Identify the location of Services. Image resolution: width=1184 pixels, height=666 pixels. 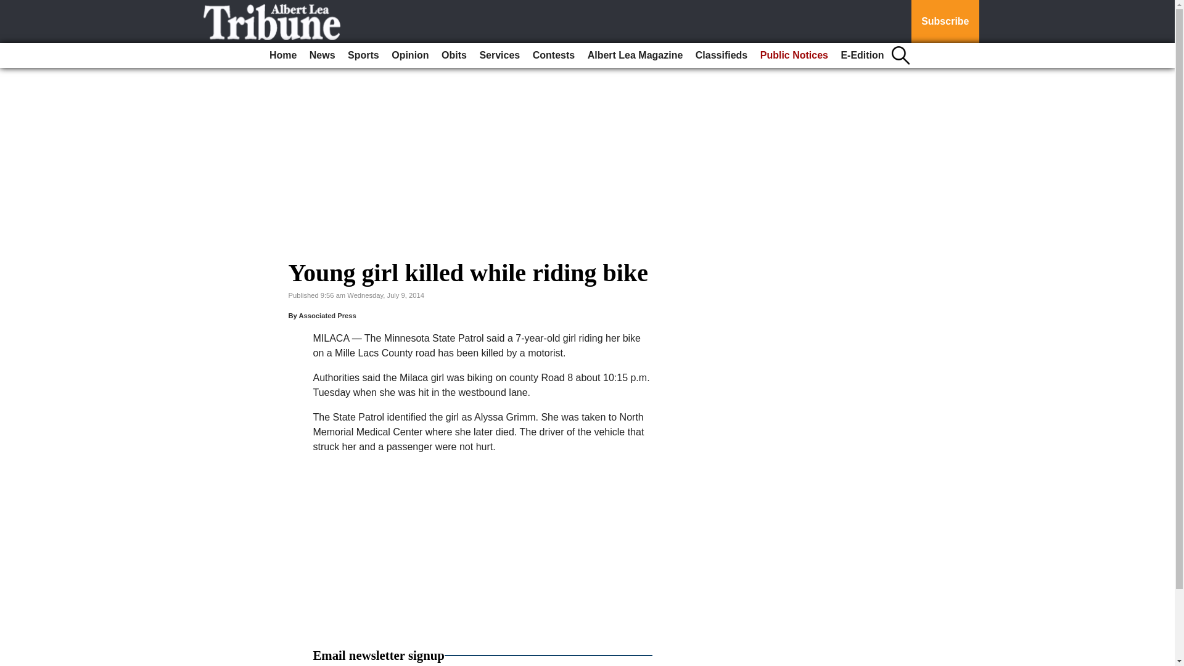
(499, 55).